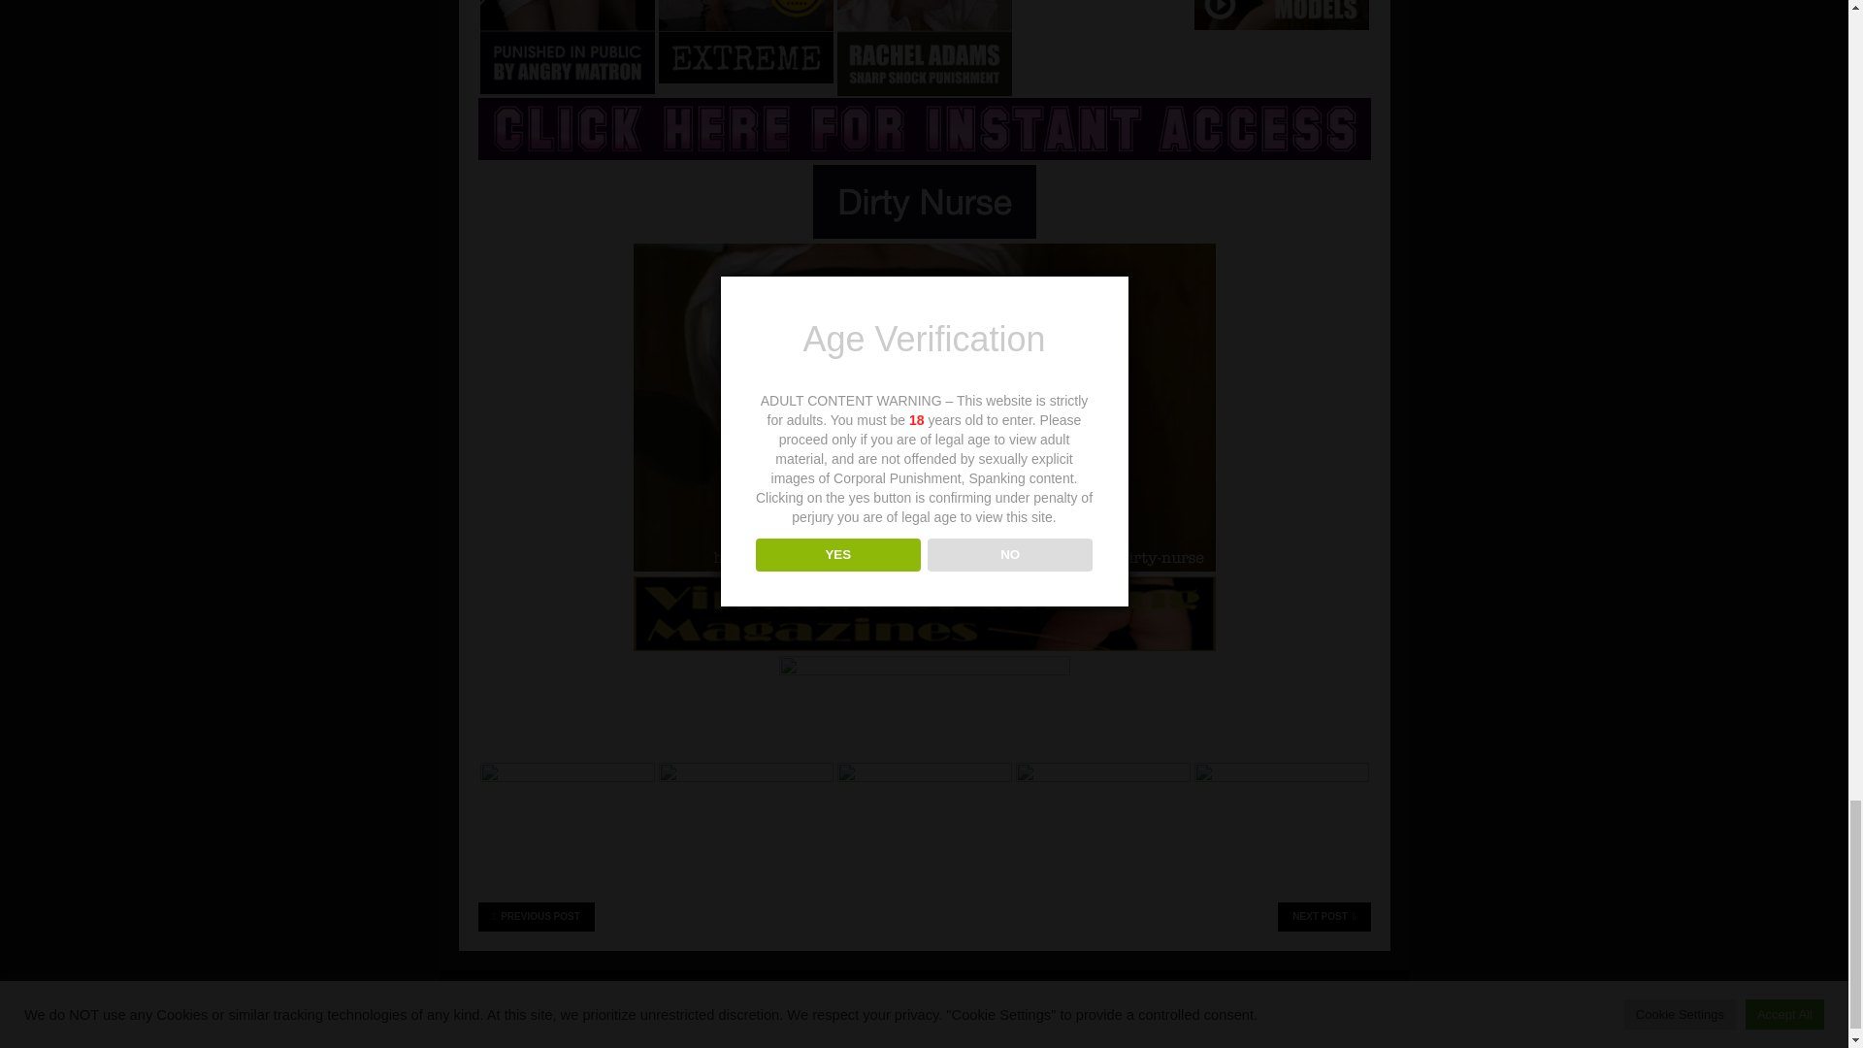 The height and width of the screenshot is (1048, 1863). What do you see at coordinates (924, 49) in the screenshot?
I see `Rachel Adams Sharp Shock Punishment Spanked by Clara Hewitt` at bounding box center [924, 49].